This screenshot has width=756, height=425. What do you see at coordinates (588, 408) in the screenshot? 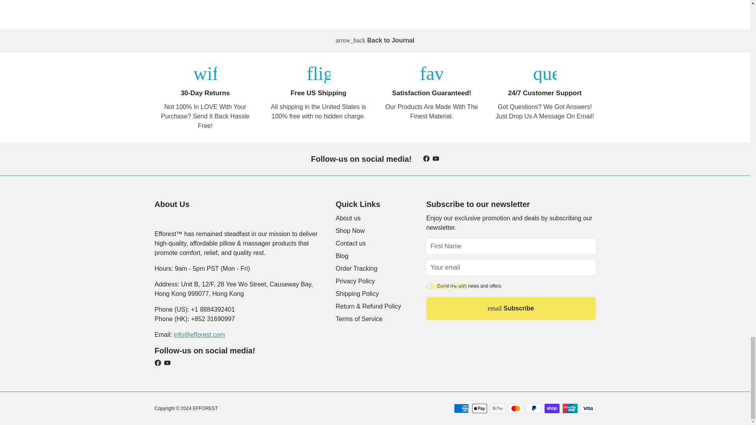
I see `Visa` at bounding box center [588, 408].